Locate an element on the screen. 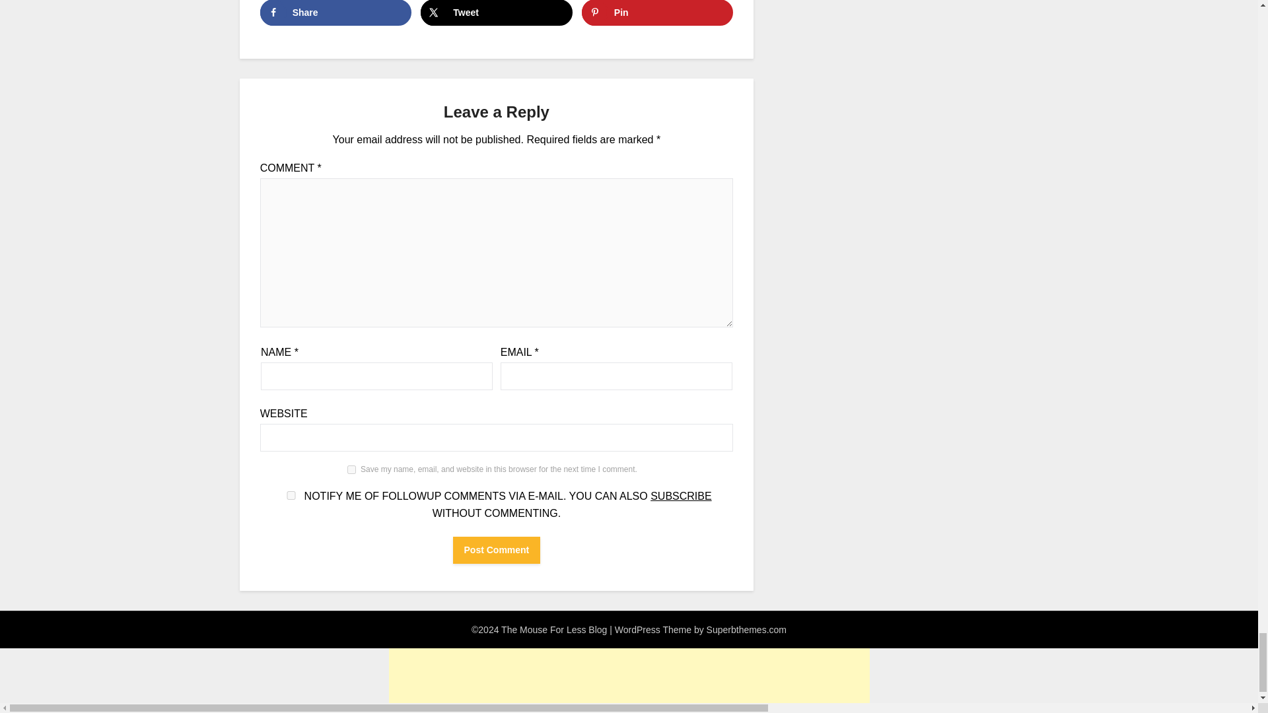 The width and height of the screenshot is (1268, 713). Share on Facebook is located at coordinates (335, 13).